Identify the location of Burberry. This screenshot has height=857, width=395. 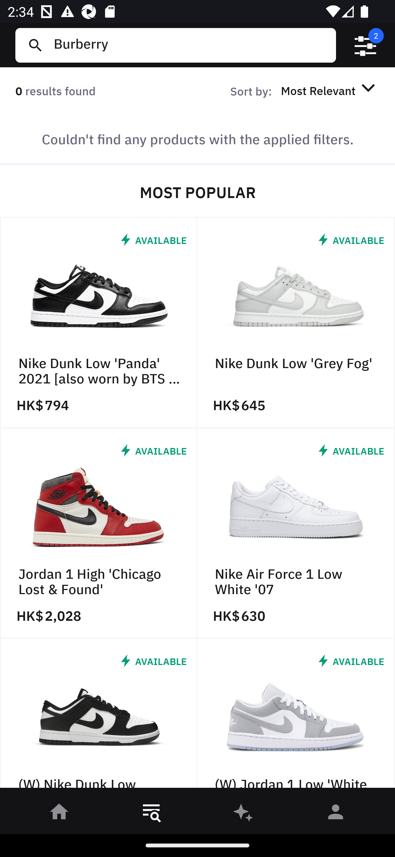
(191, 45).